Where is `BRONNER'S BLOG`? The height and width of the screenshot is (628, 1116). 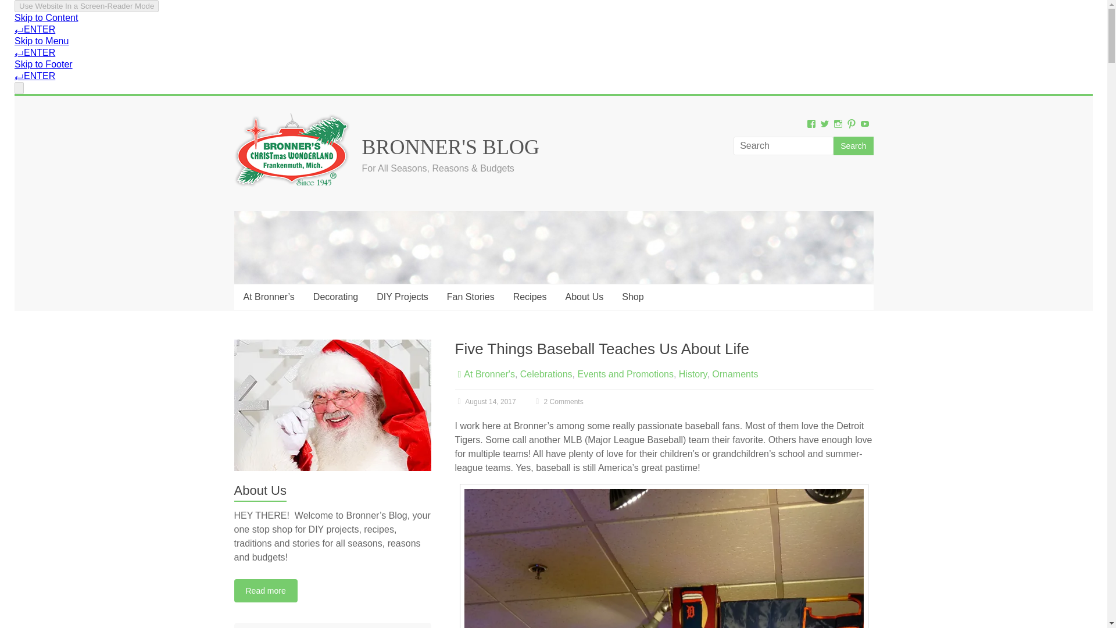 BRONNER'S BLOG is located at coordinates (450, 147).